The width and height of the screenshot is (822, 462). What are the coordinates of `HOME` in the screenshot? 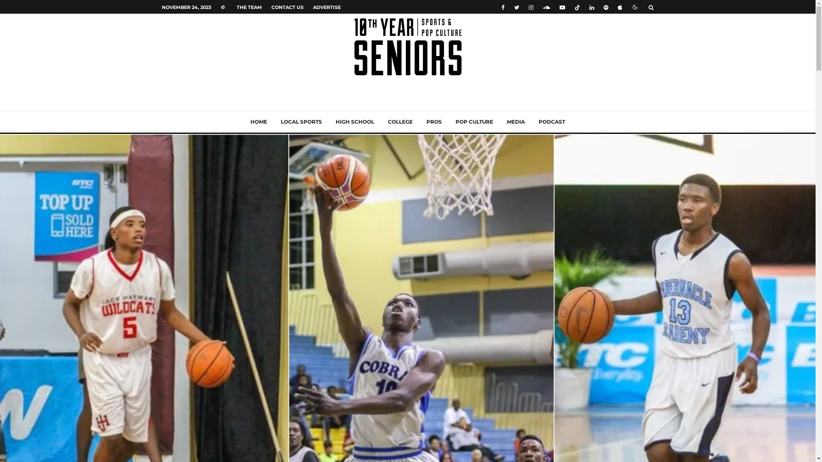 It's located at (259, 122).